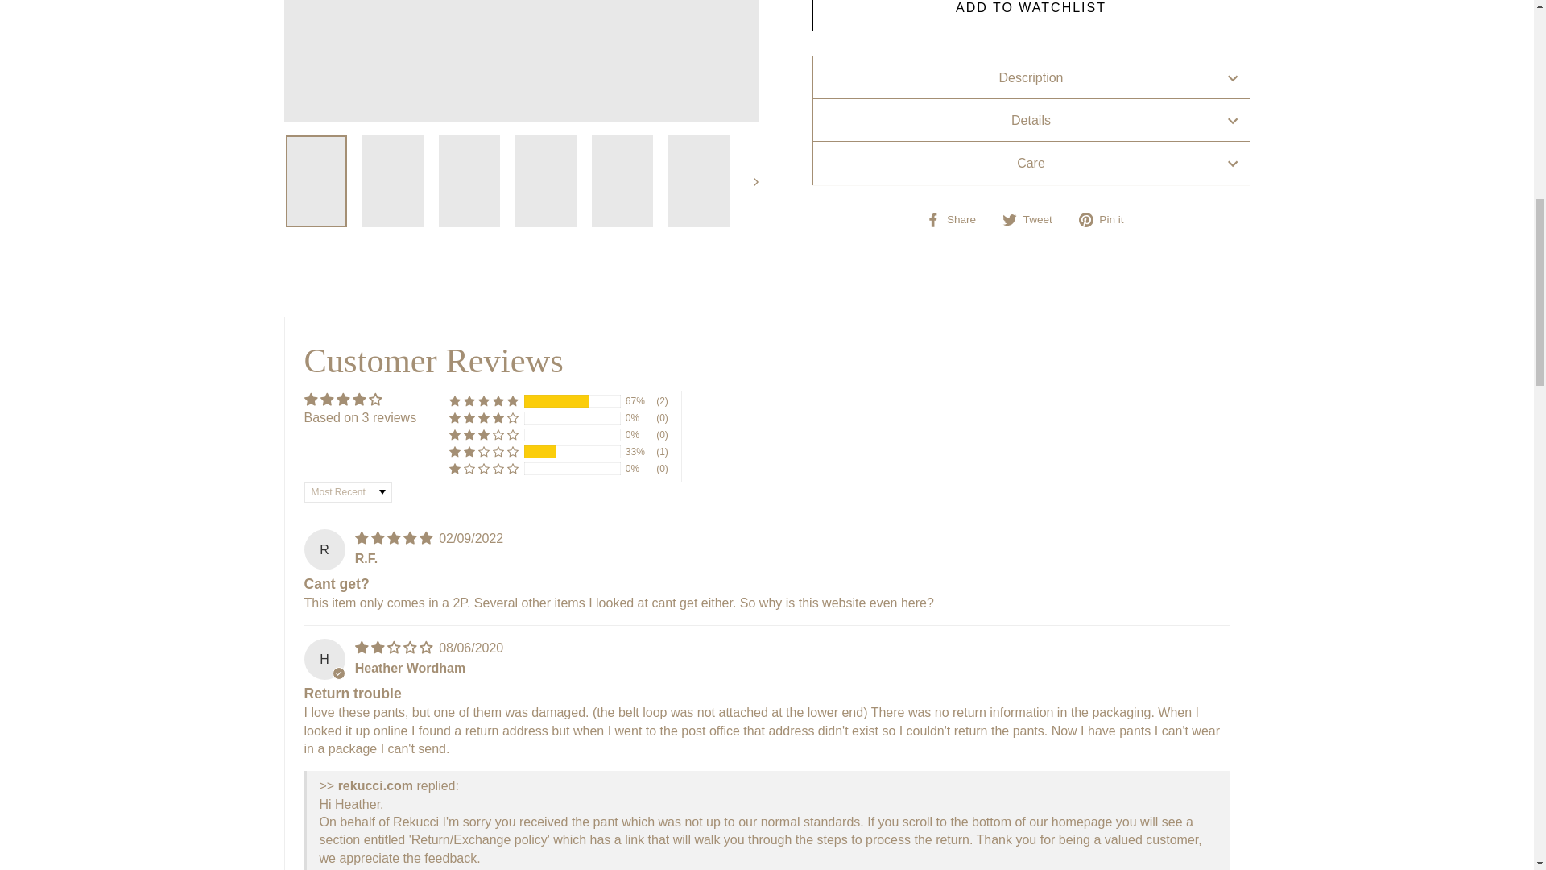 The image size is (1546, 870). What do you see at coordinates (1108, 220) in the screenshot?
I see `Pin on Pinterest` at bounding box center [1108, 220].